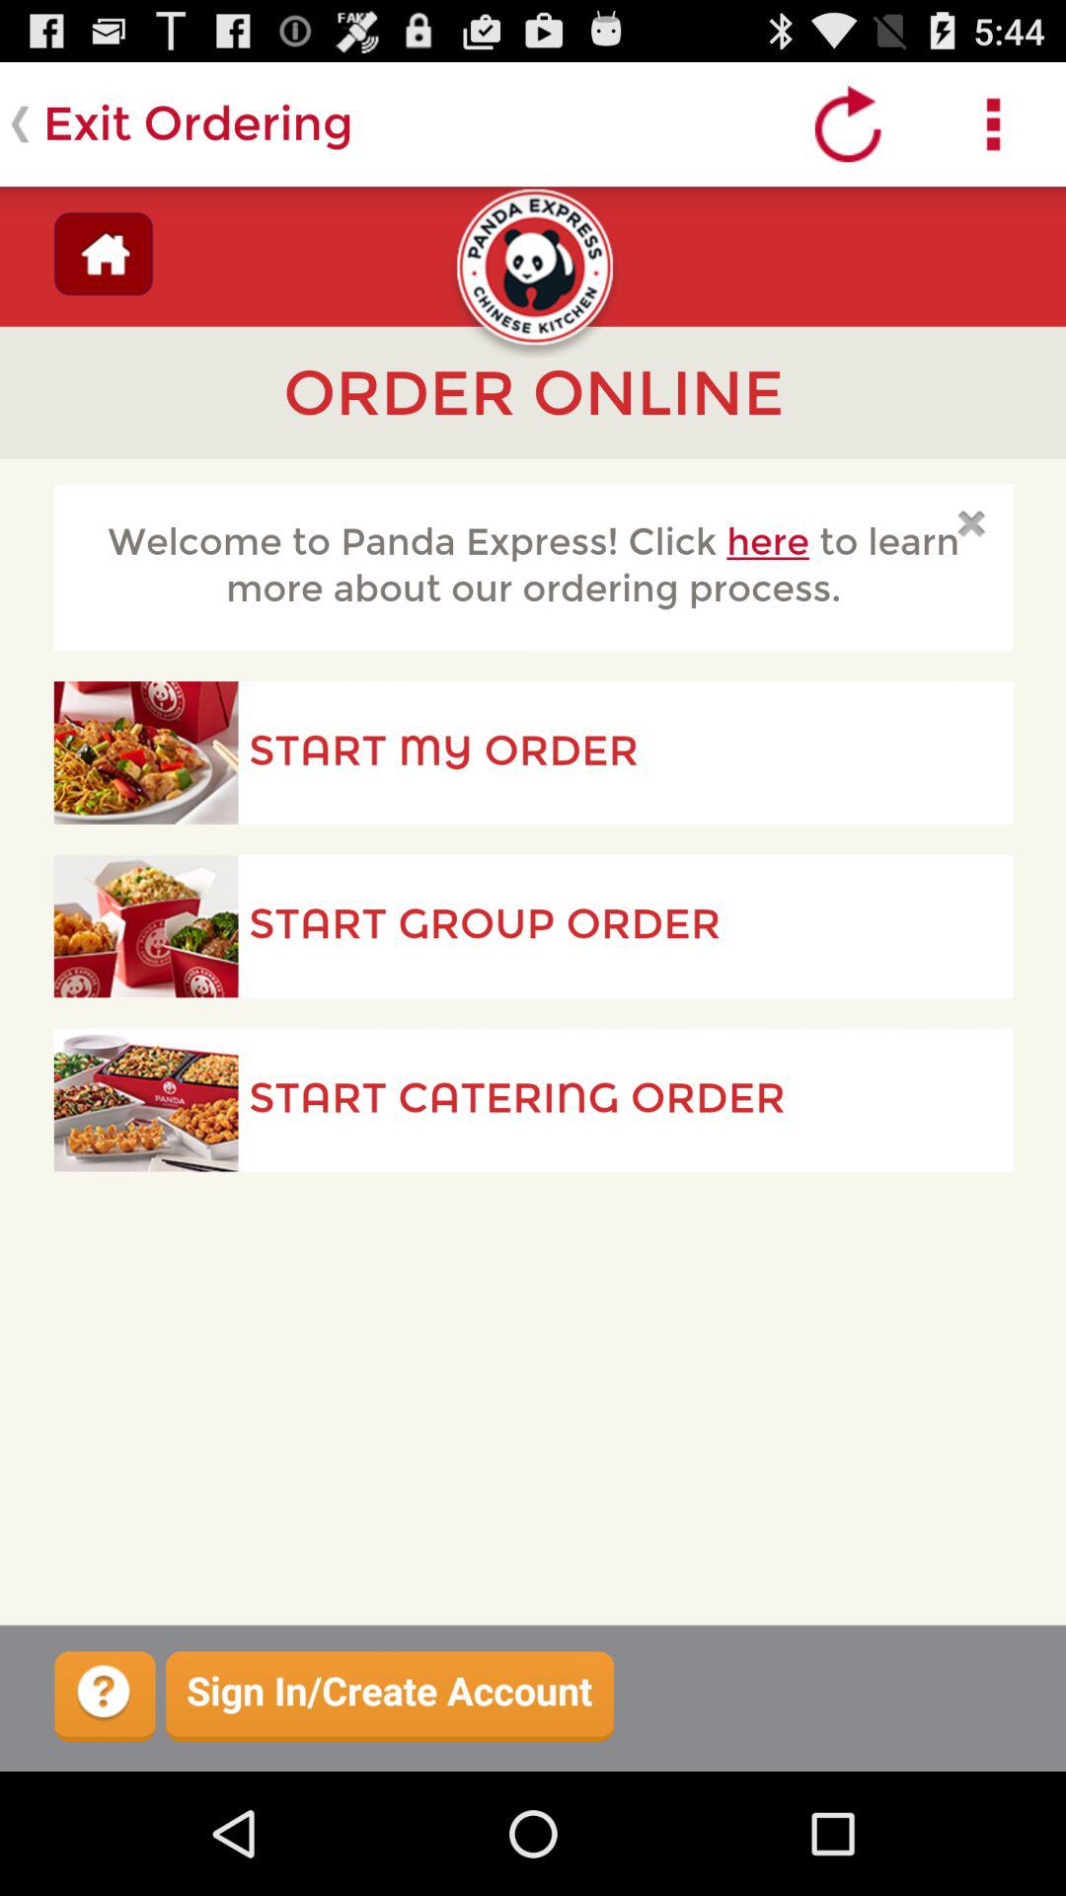 Image resolution: width=1066 pixels, height=1896 pixels. Describe the element at coordinates (849, 124) in the screenshot. I see `refresh` at that location.